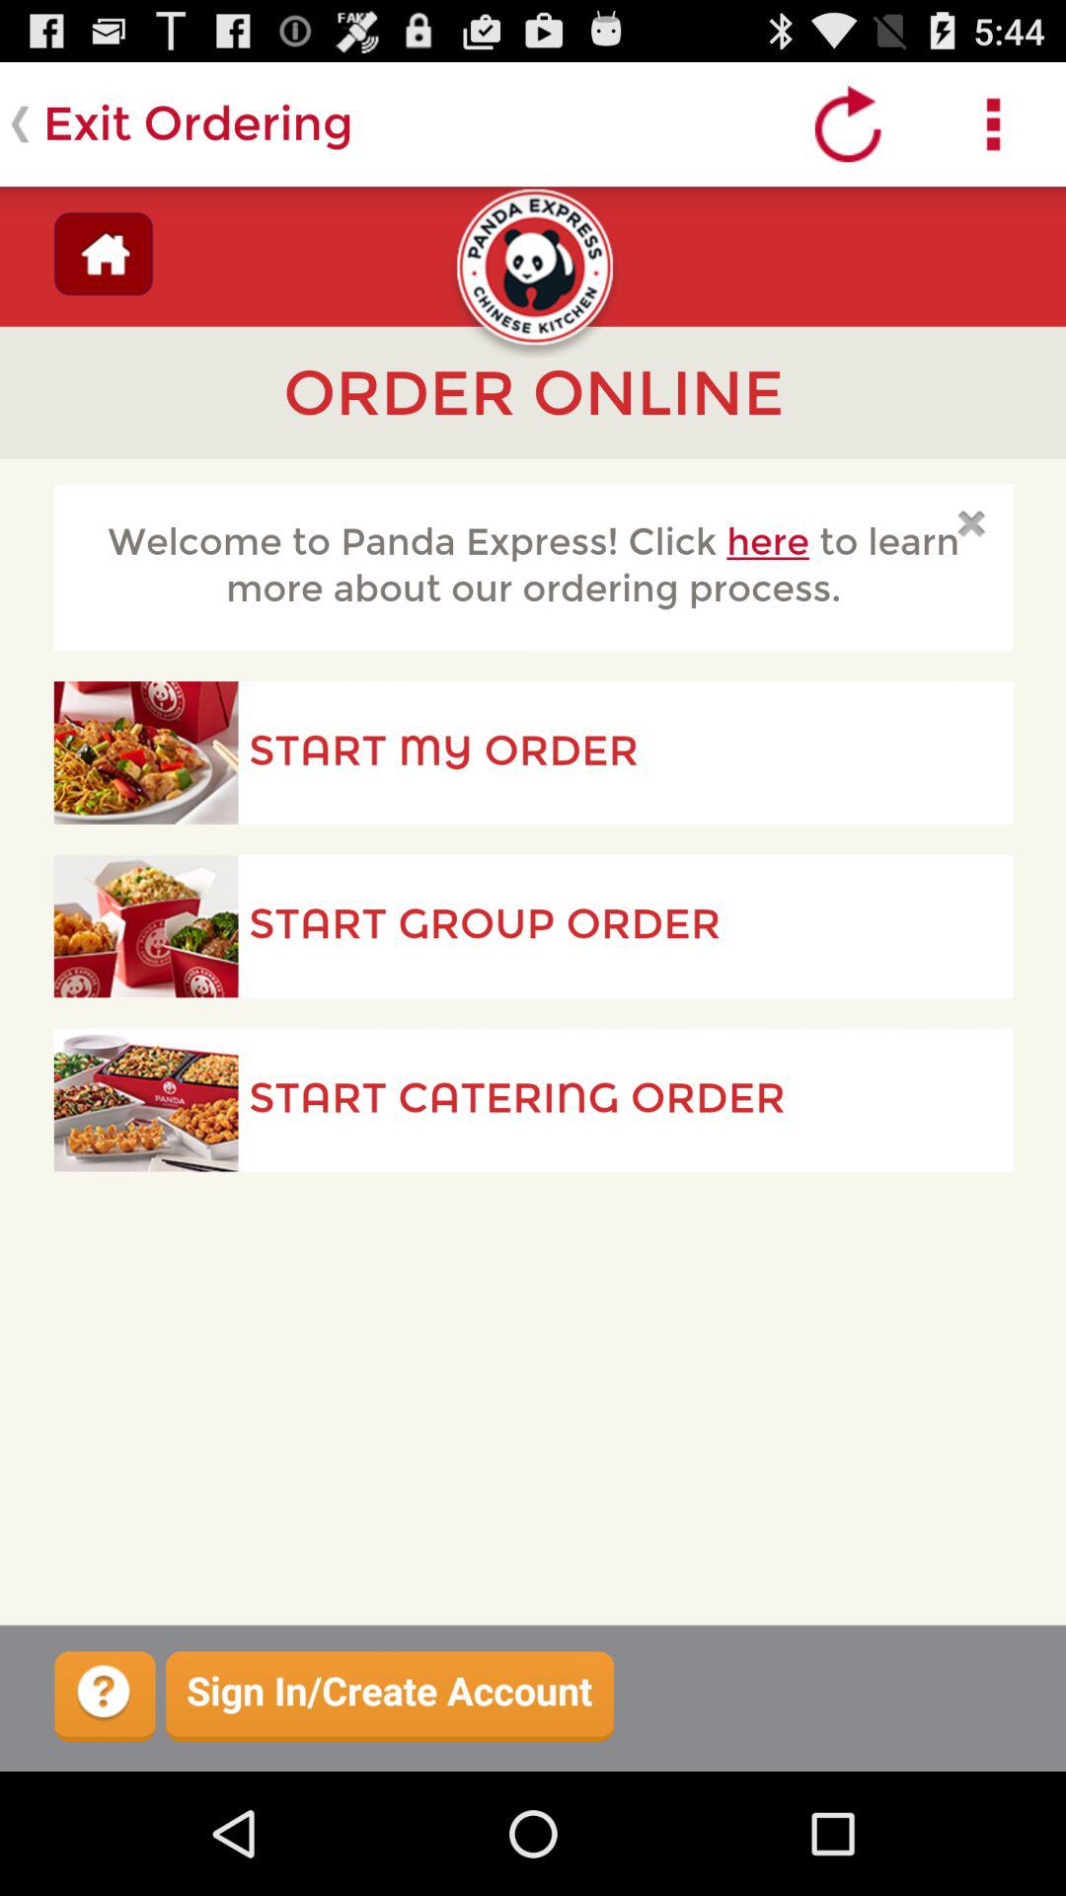 Image resolution: width=1066 pixels, height=1896 pixels. Describe the element at coordinates (849, 124) in the screenshot. I see `refresh` at that location.